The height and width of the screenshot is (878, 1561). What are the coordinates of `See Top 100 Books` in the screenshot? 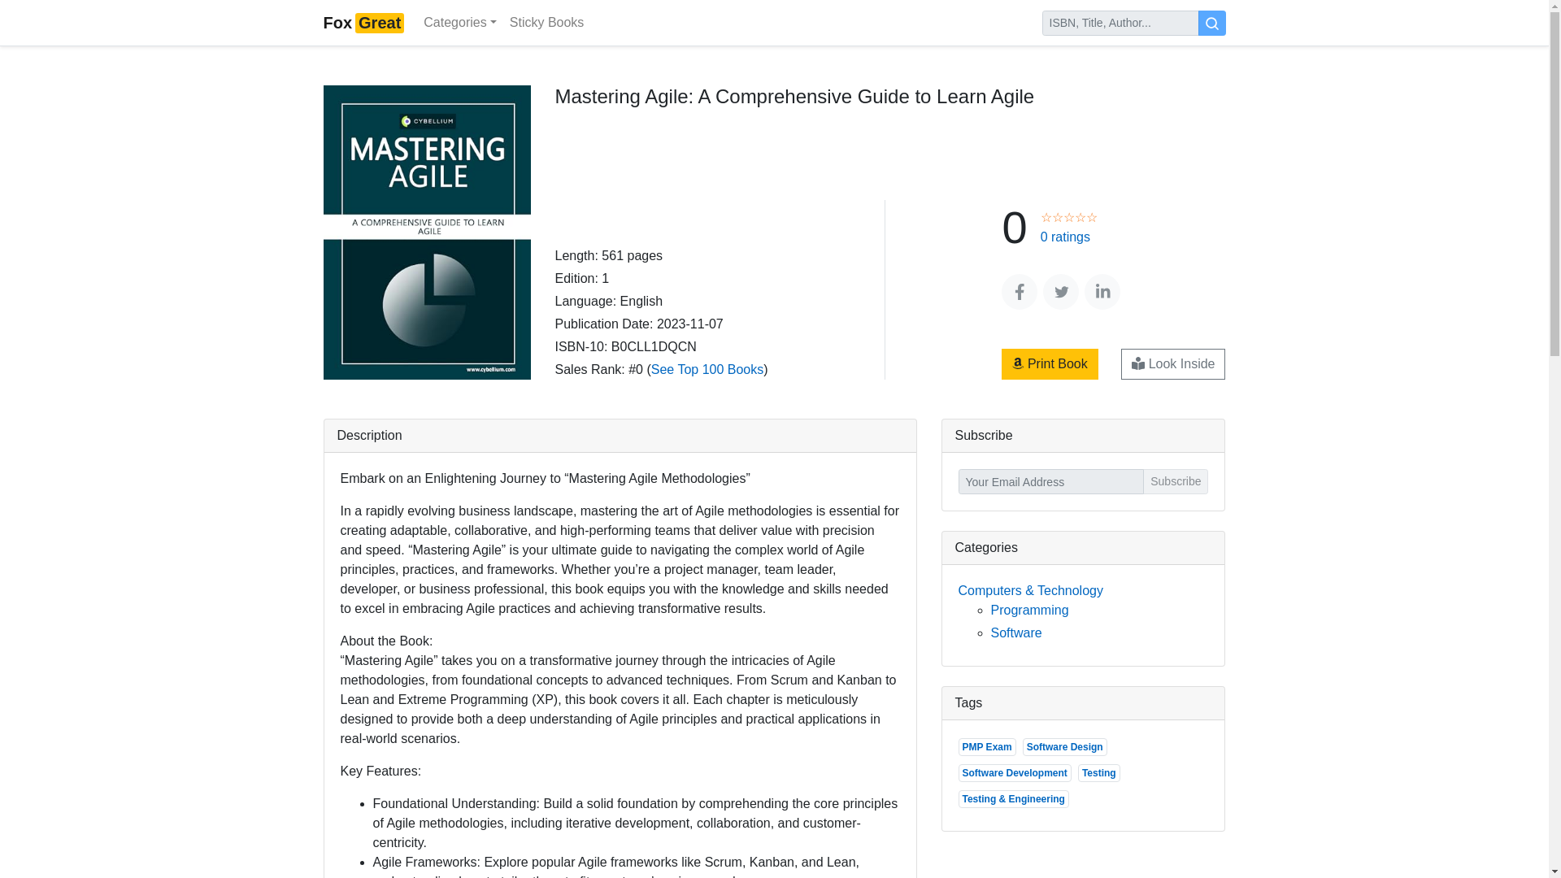 It's located at (707, 369).